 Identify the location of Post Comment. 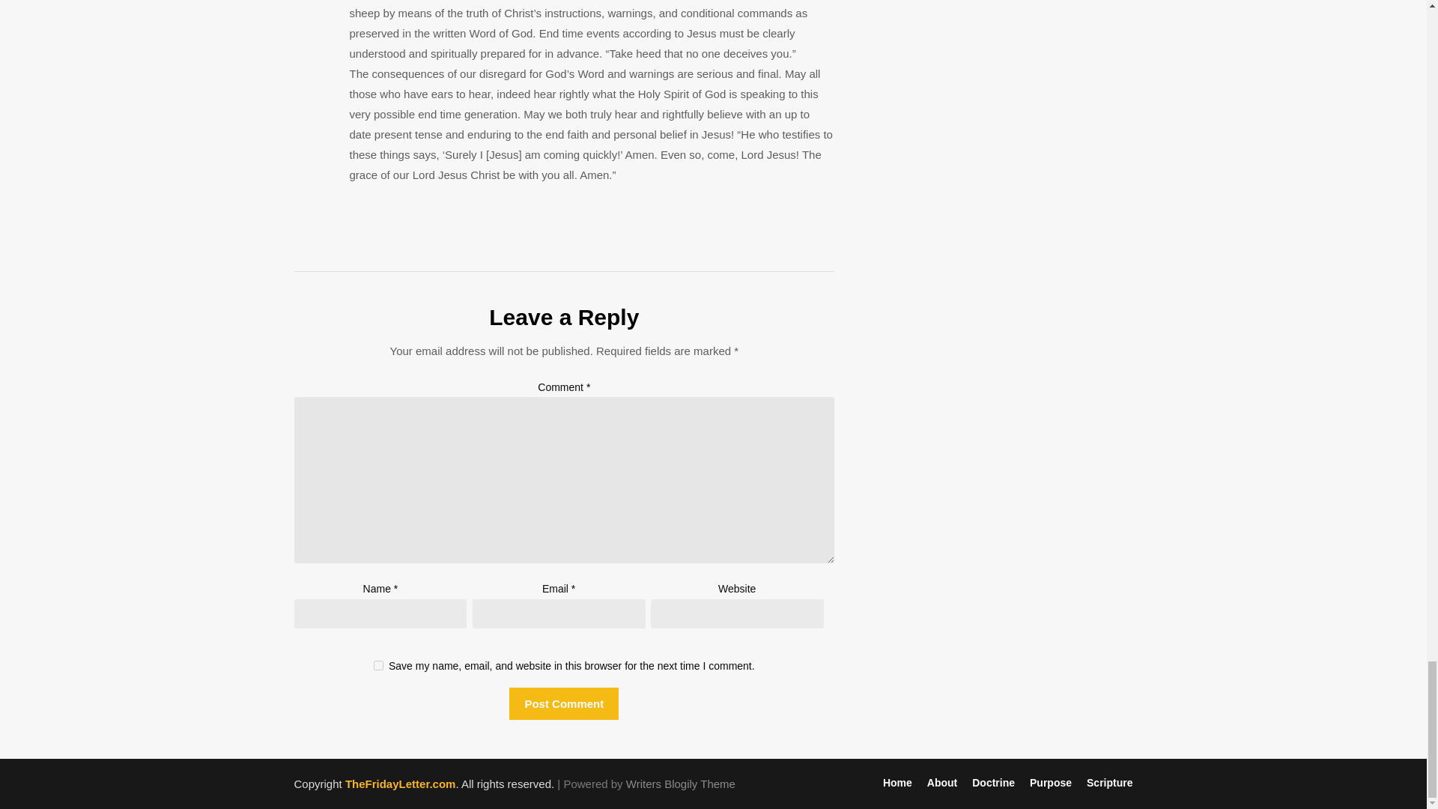
(563, 704).